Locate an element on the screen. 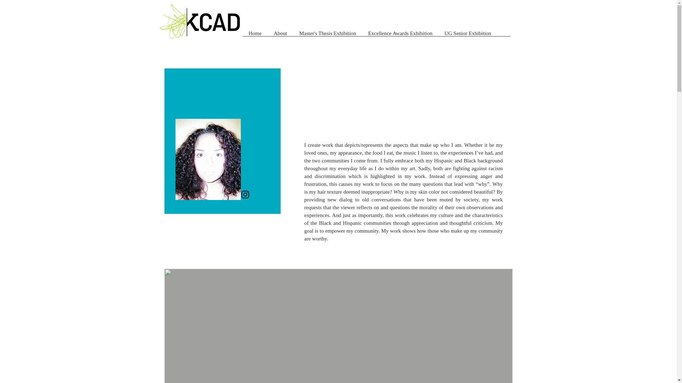  About is located at coordinates (281, 35).